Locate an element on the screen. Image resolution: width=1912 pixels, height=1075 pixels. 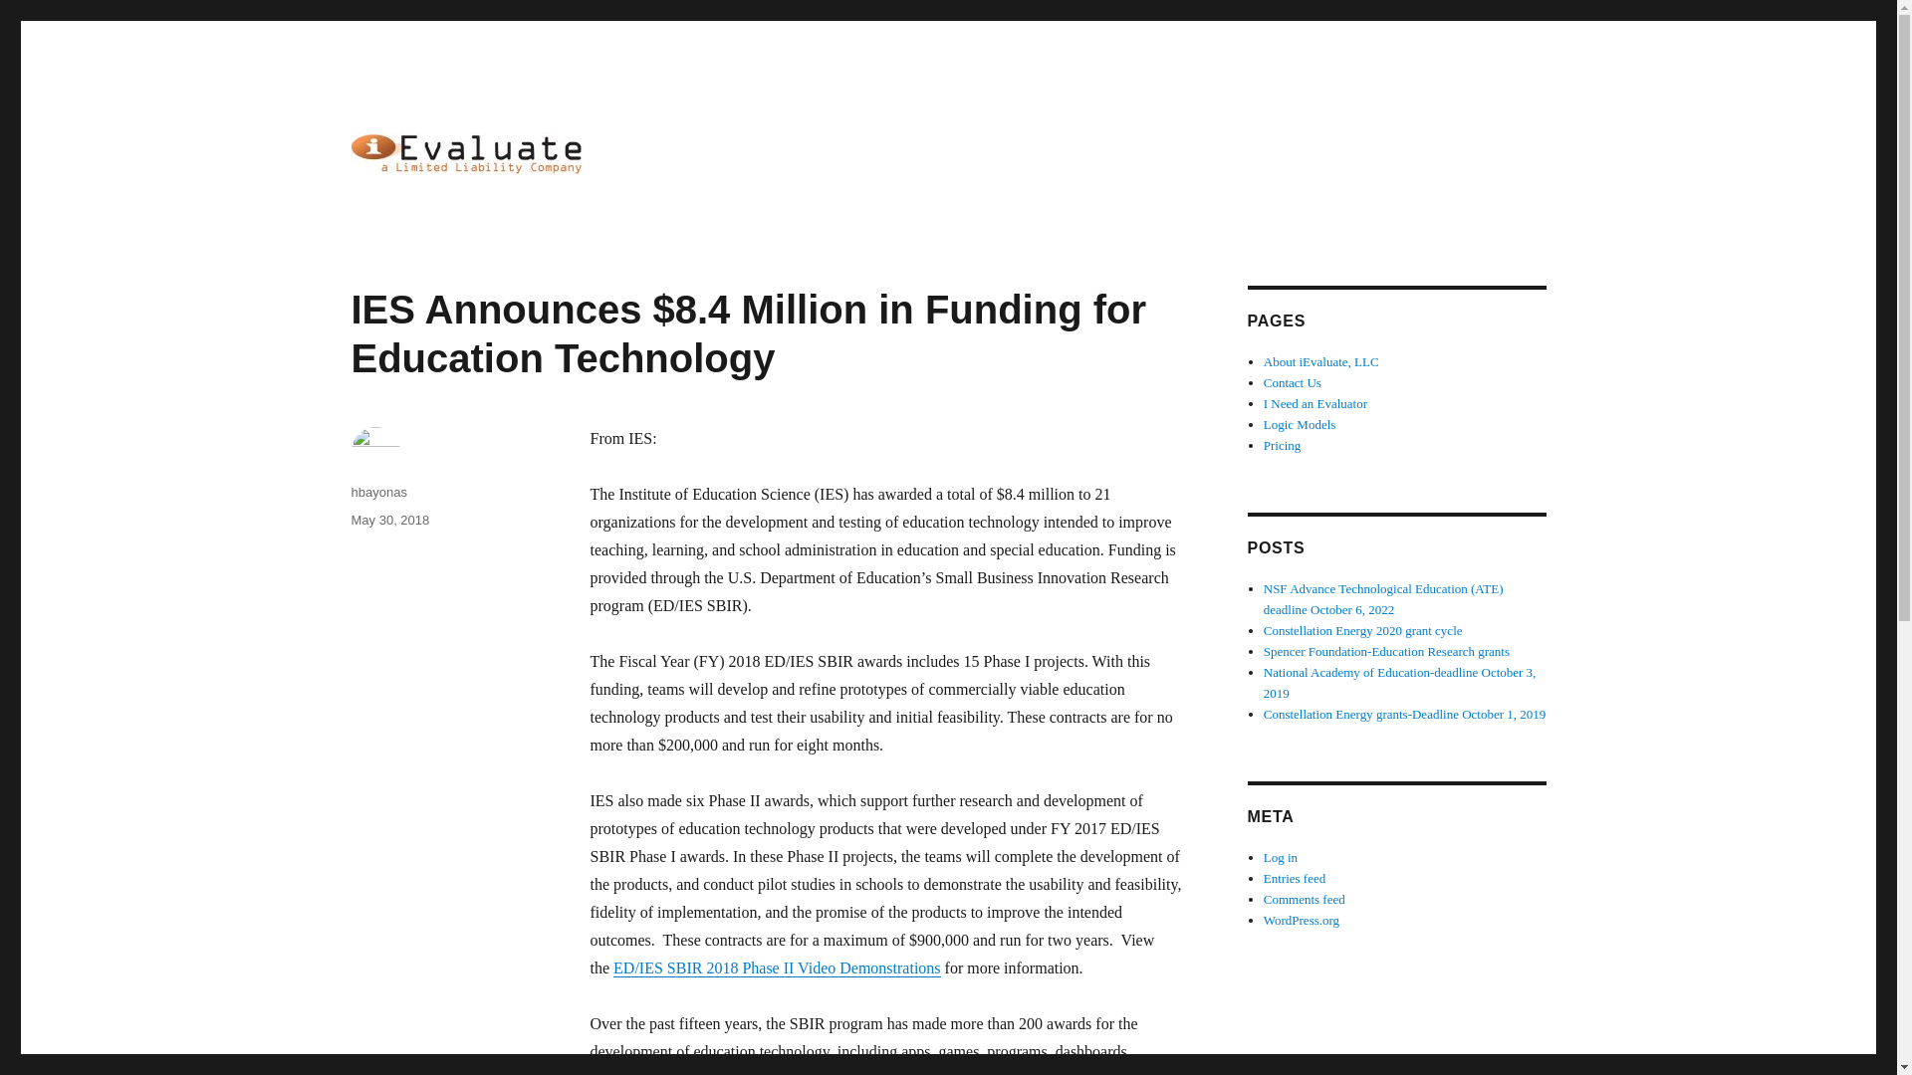
Constellation Energy 2020 grant cycle is located at coordinates (1362, 631).